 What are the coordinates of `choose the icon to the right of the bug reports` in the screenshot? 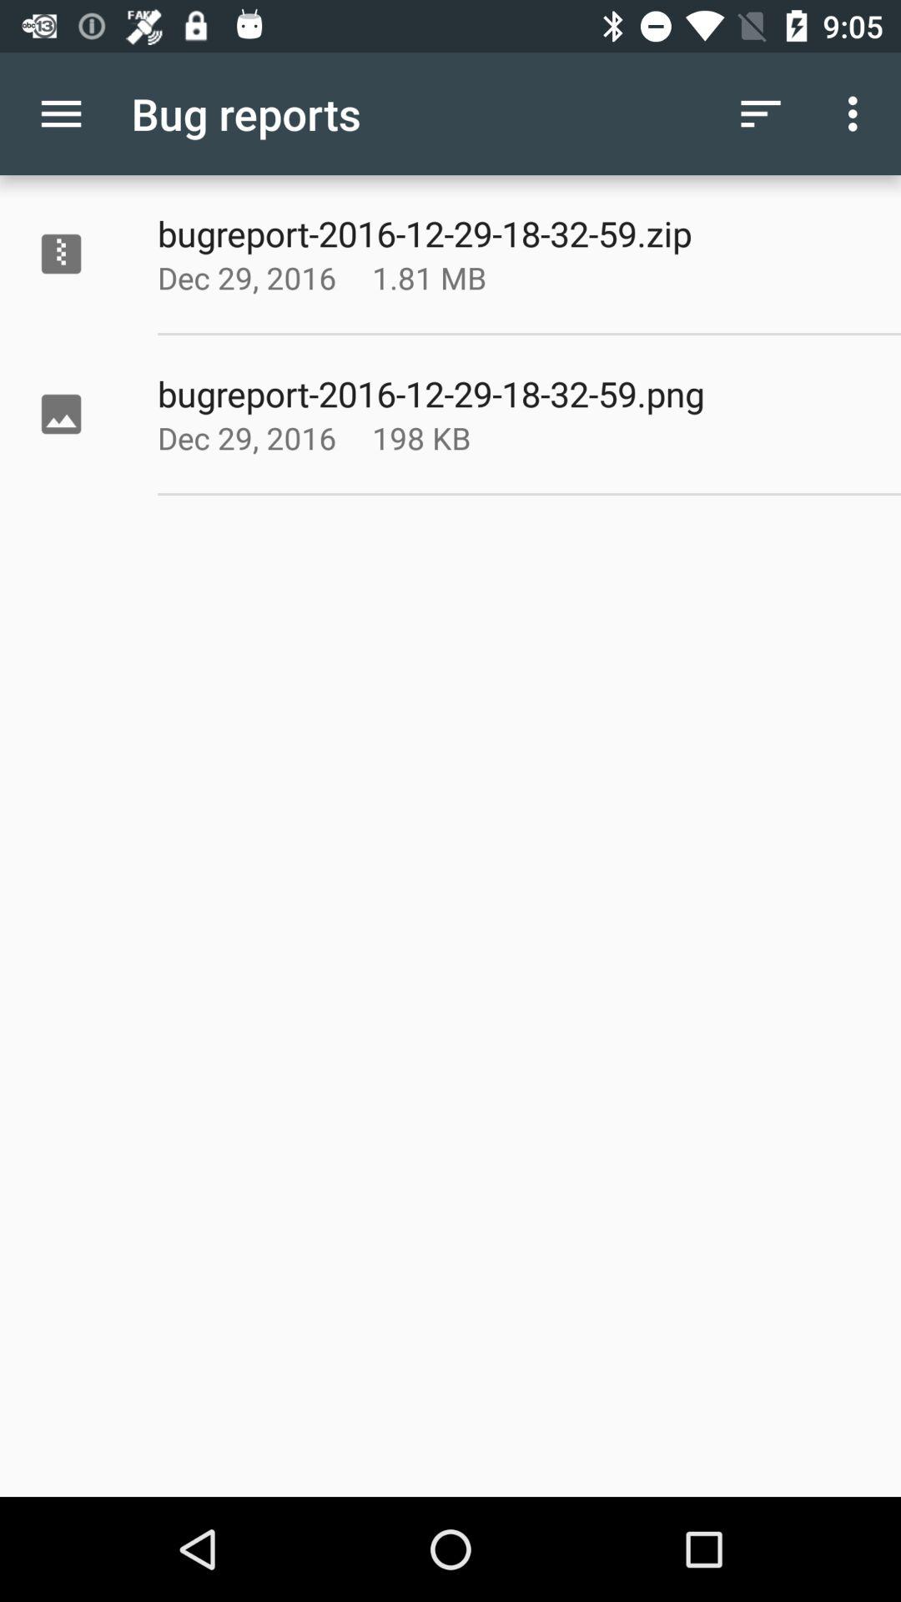 It's located at (761, 113).